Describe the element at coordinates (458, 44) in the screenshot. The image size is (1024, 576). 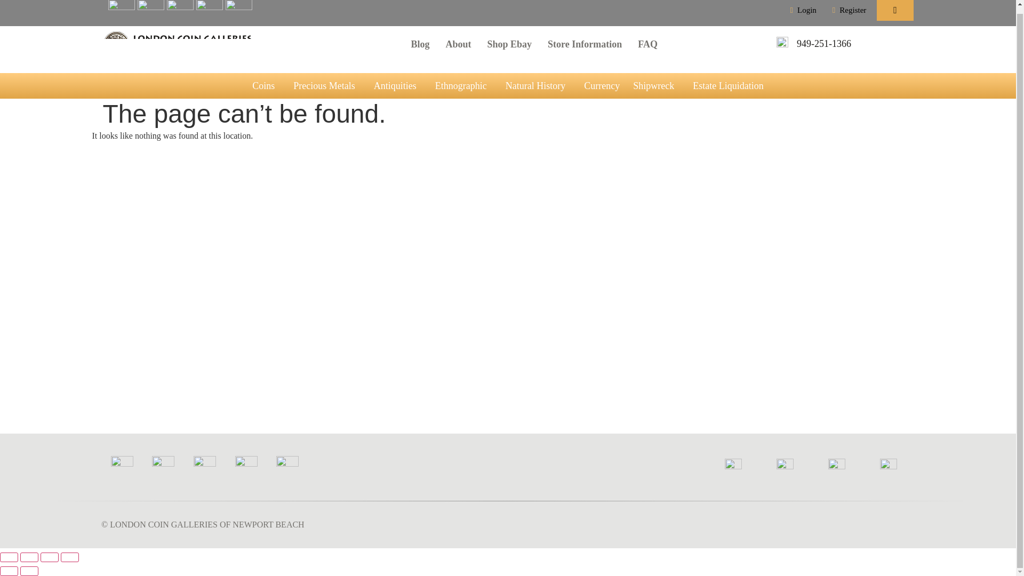
I see `About` at that location.